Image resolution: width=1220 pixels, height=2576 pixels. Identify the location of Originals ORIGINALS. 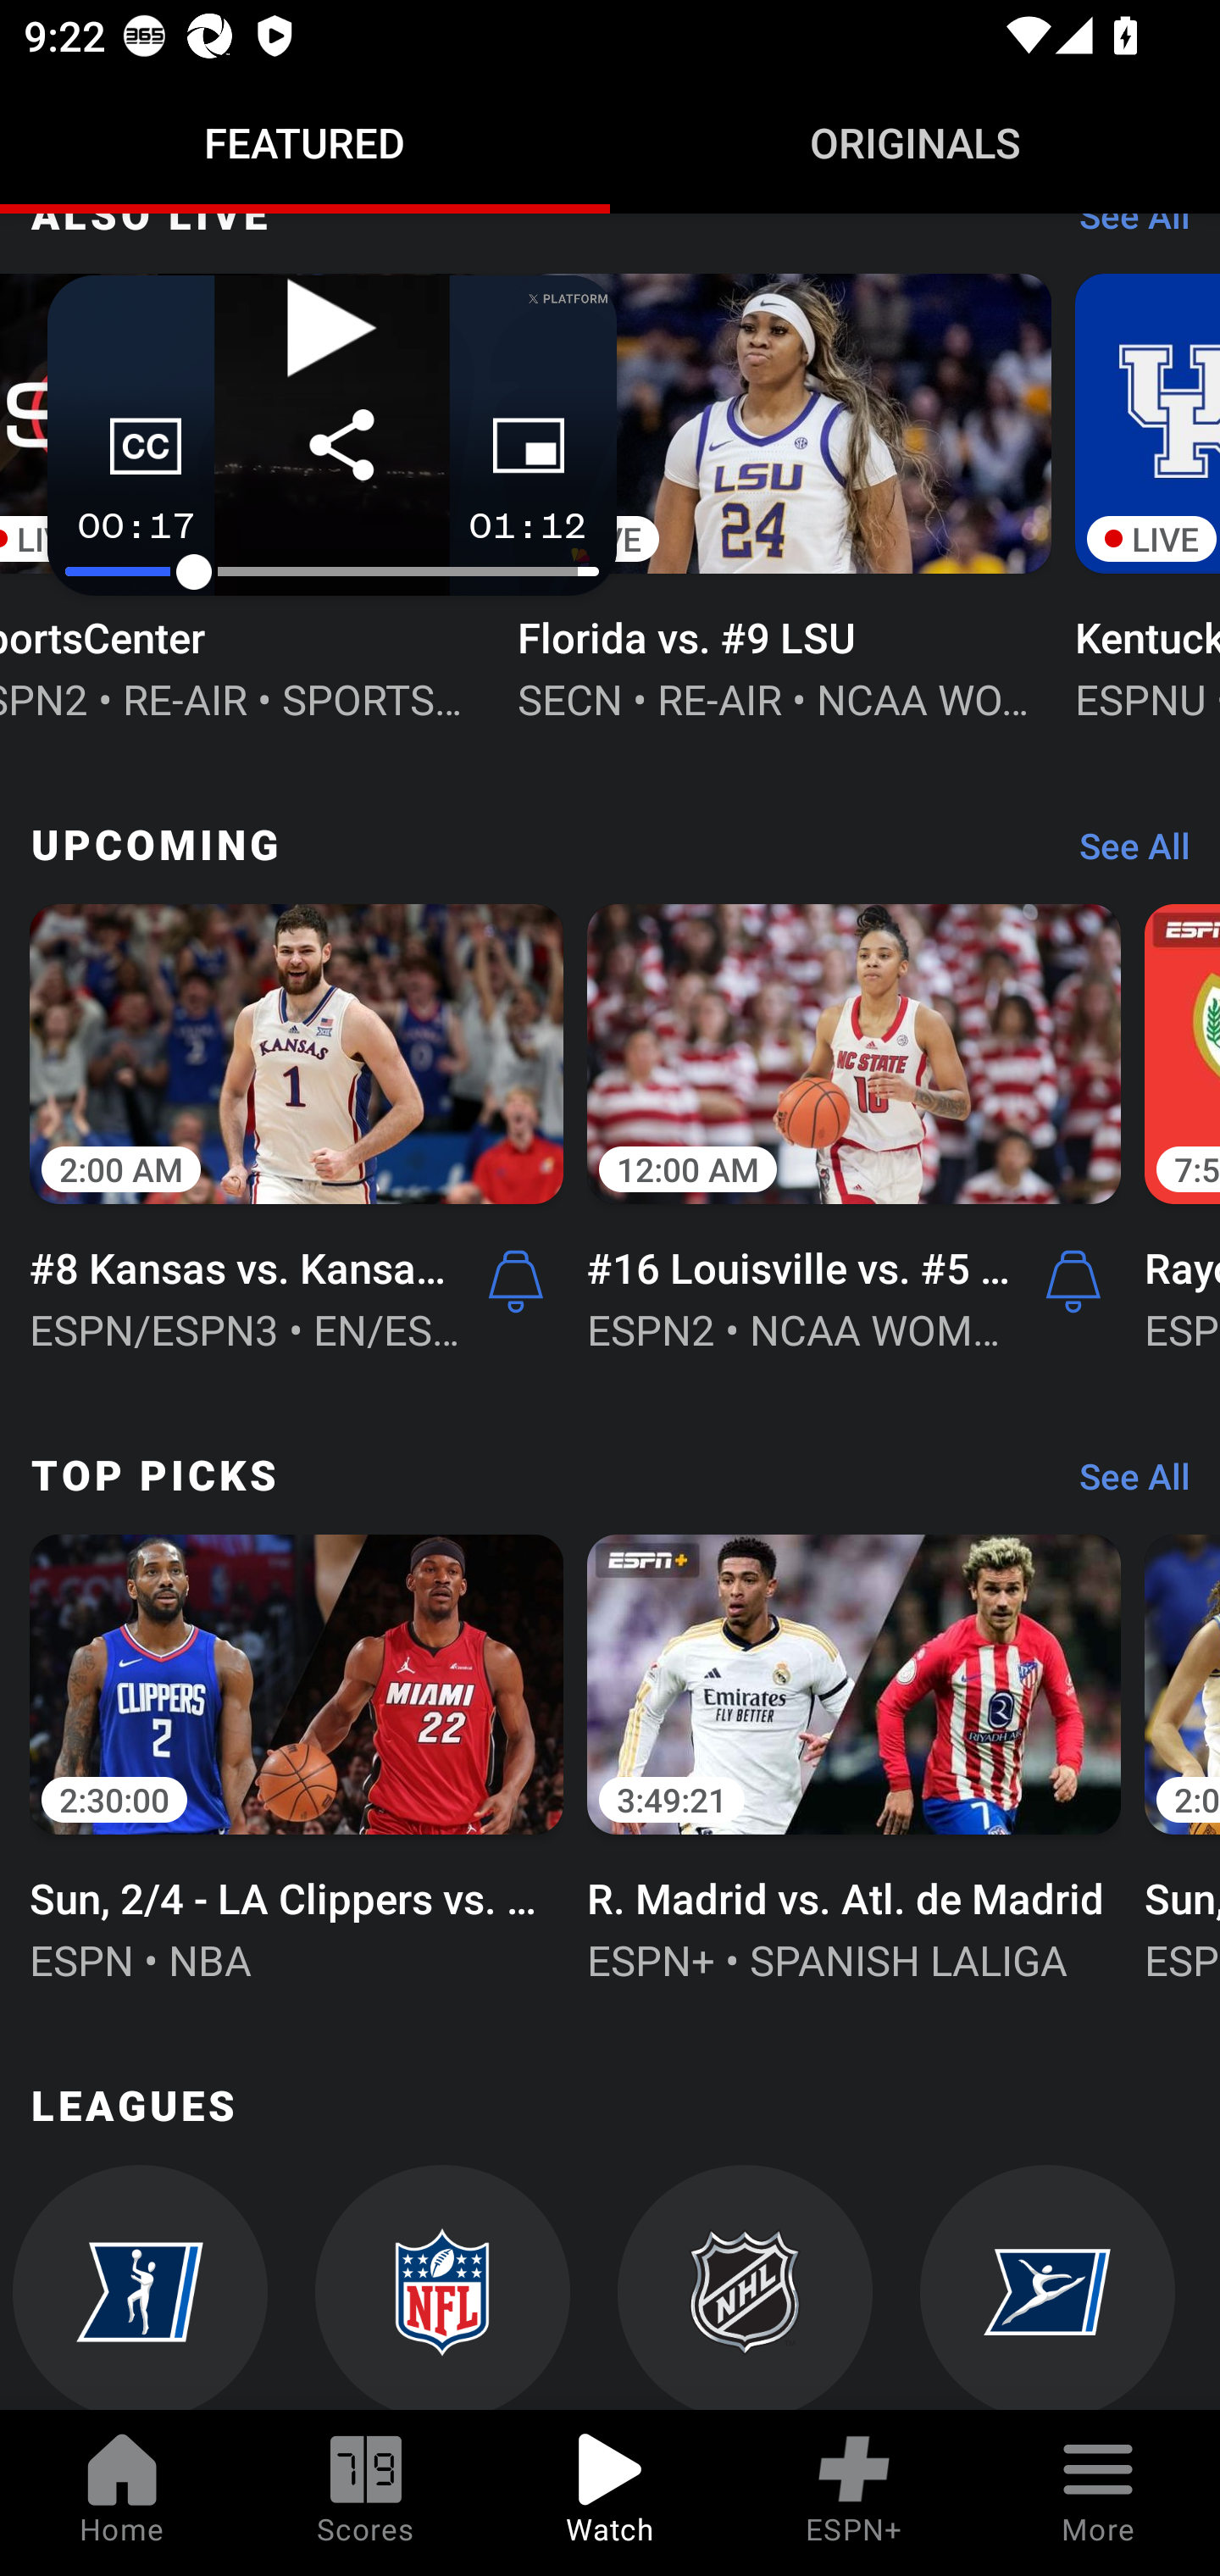
(915, 142).